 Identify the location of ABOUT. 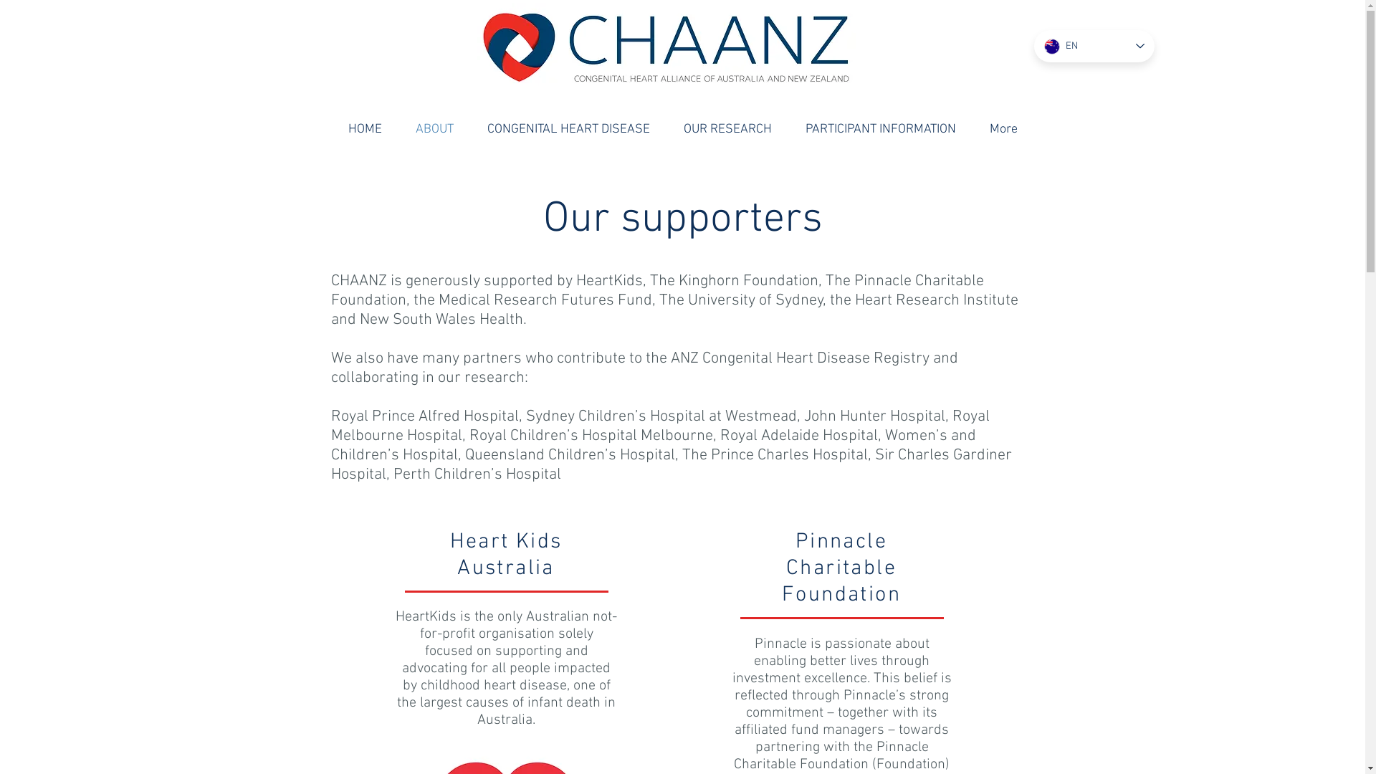
(434, 128).